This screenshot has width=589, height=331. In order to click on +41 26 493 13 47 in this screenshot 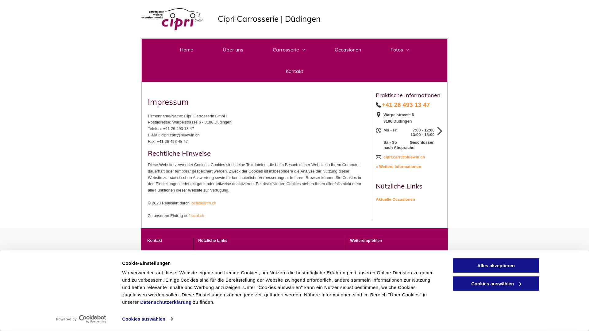, I will do `click(406, 105)`.